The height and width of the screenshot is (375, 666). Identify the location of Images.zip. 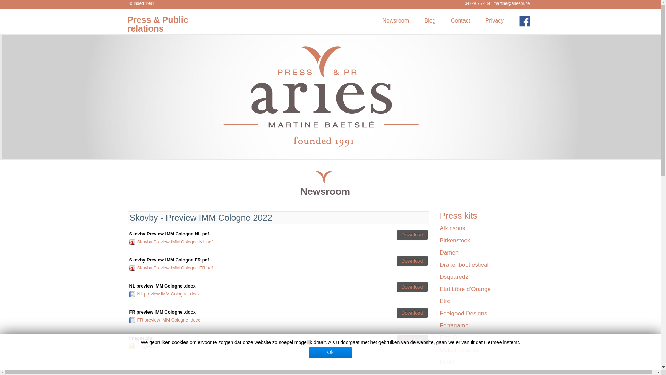
(148, 346).